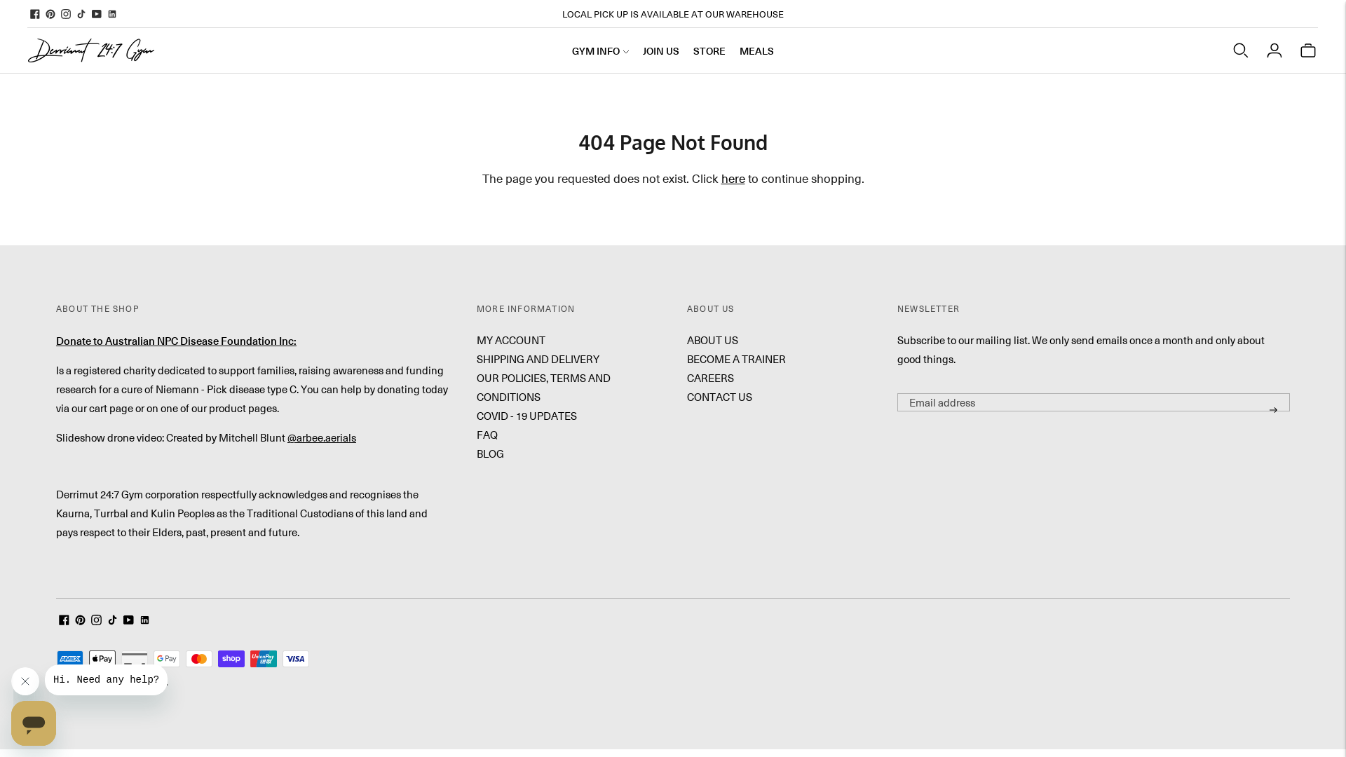  I want to click on Derrimut 24:7 Gym on Pinterest, so click(50, 14).